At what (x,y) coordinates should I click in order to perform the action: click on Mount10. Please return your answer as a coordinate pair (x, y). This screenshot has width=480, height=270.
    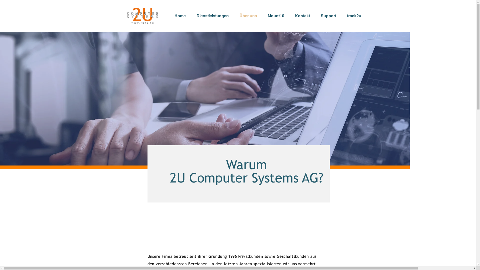
    Looking at the image, I should click on (277, 16).